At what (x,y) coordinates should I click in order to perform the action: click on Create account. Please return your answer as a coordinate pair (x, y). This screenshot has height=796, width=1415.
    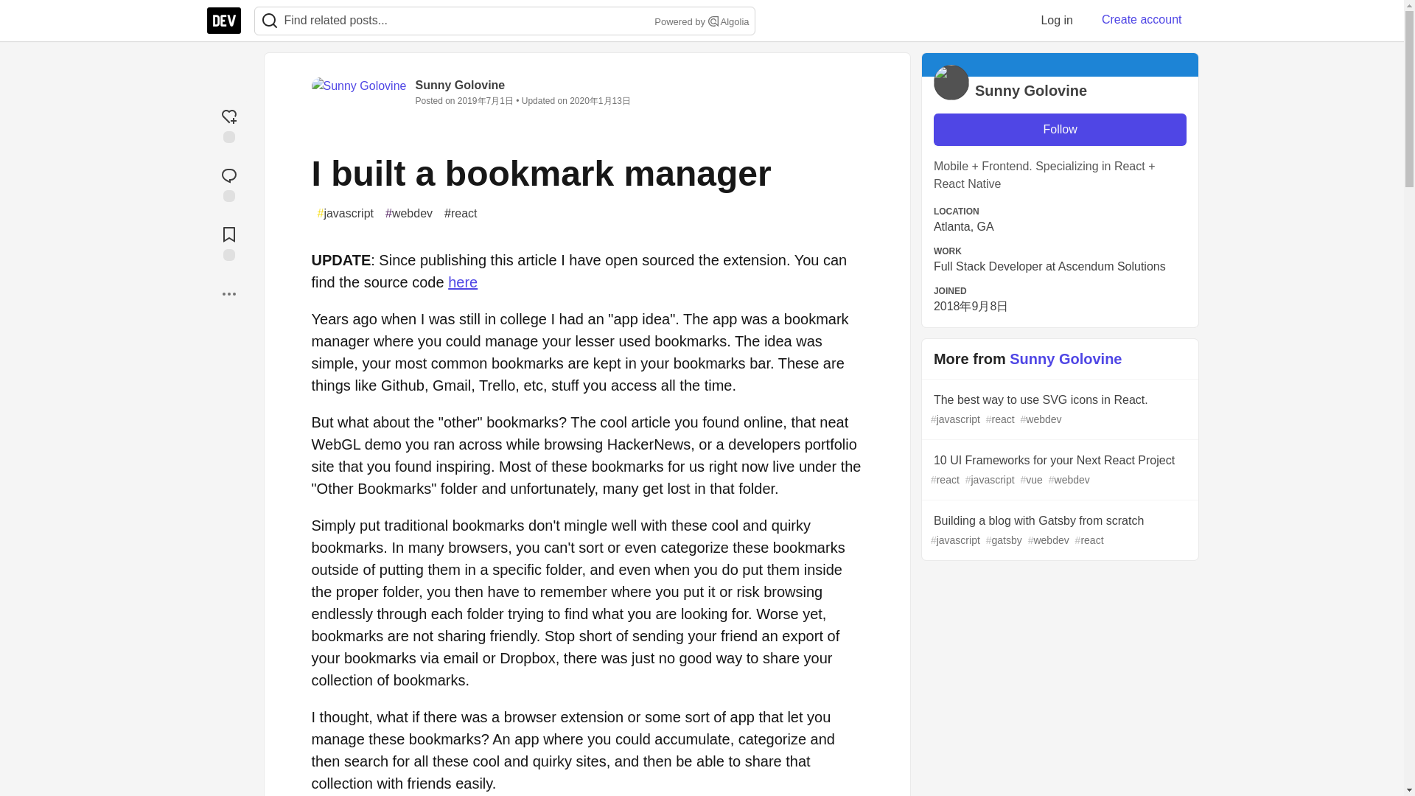
    Looking at the image, I should click on (1142, 20).